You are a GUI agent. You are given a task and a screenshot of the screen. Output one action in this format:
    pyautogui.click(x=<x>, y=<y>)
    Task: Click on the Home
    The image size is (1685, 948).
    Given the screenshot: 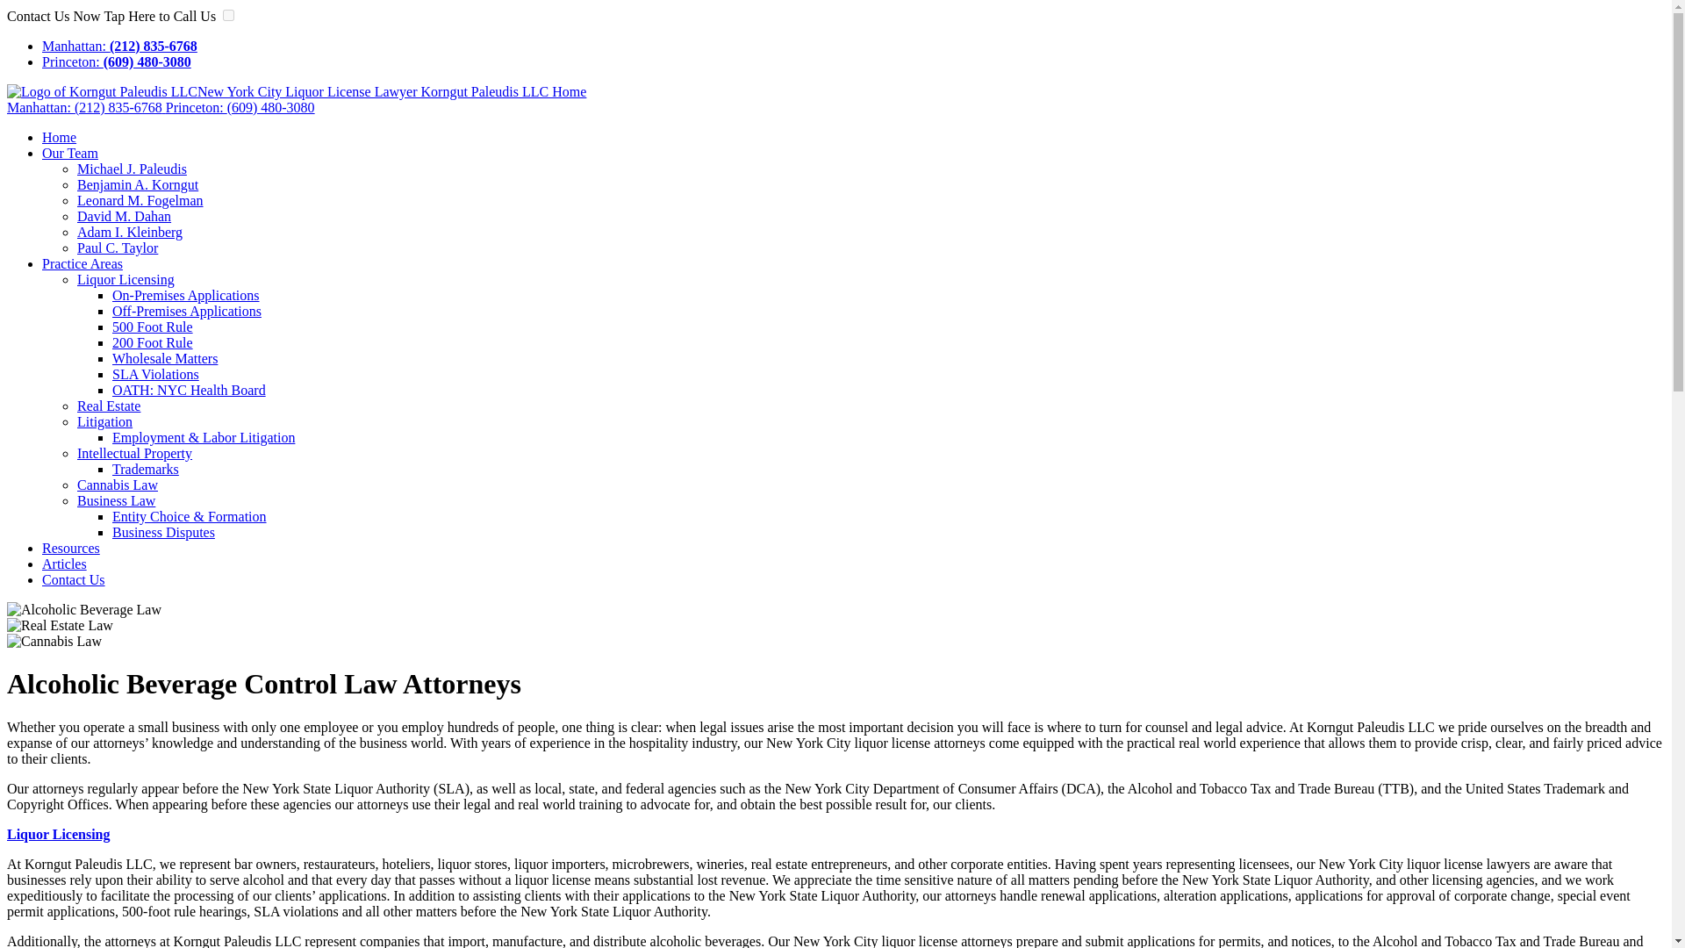 What is the action you would take?
    pyautogui.click(x=59, y=137)
    